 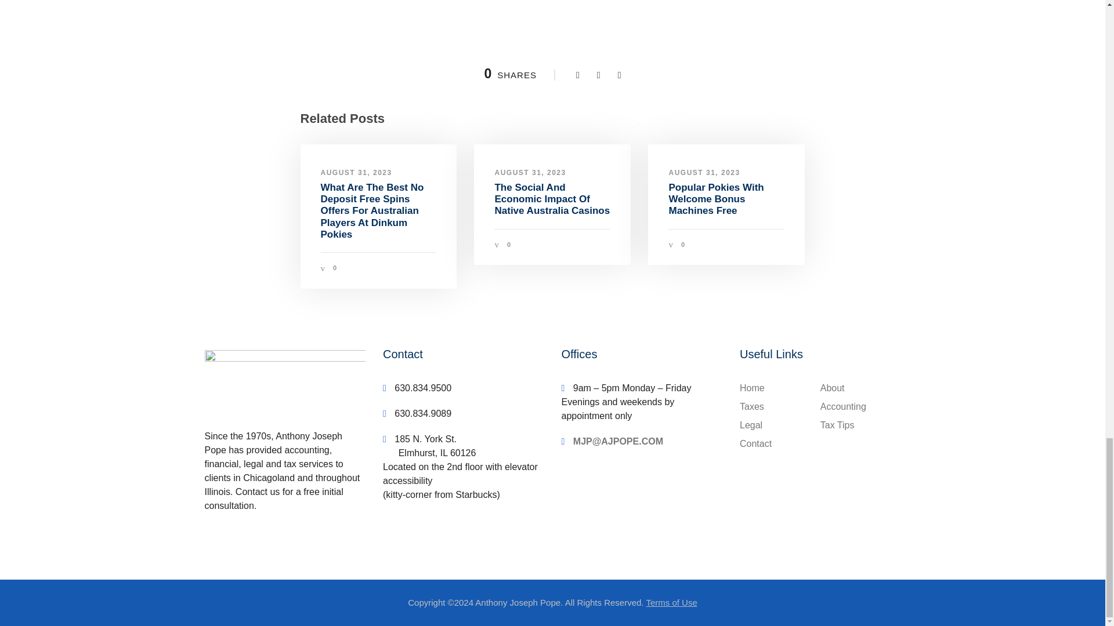 I want to click on AUGUST 31, 2023, so click(x=356, y=172).